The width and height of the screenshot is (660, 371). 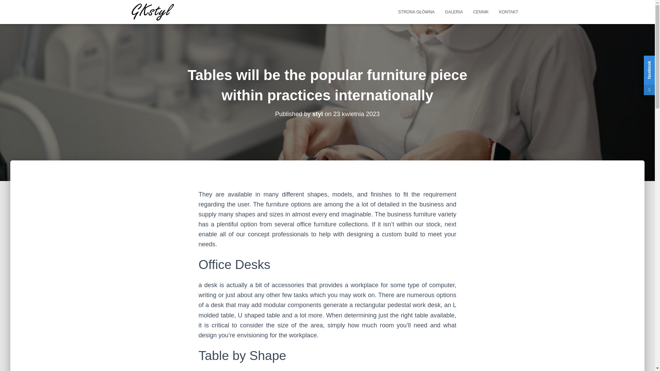 What do you see at coordinates (481, 12) in the screenshot?
I see `Cennik` at bounding box center [481, 12].